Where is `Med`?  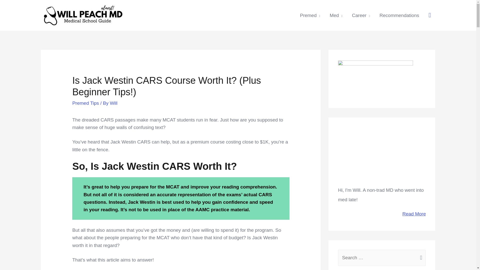 Med is located at coordinates (336, 15).